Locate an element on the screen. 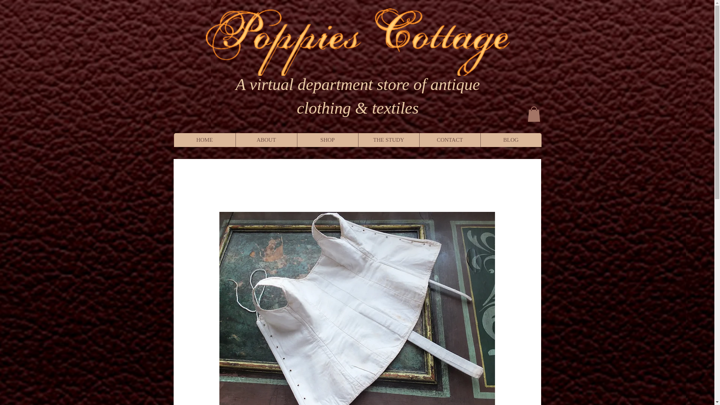  SHOP is located at coordinates (327, 140).